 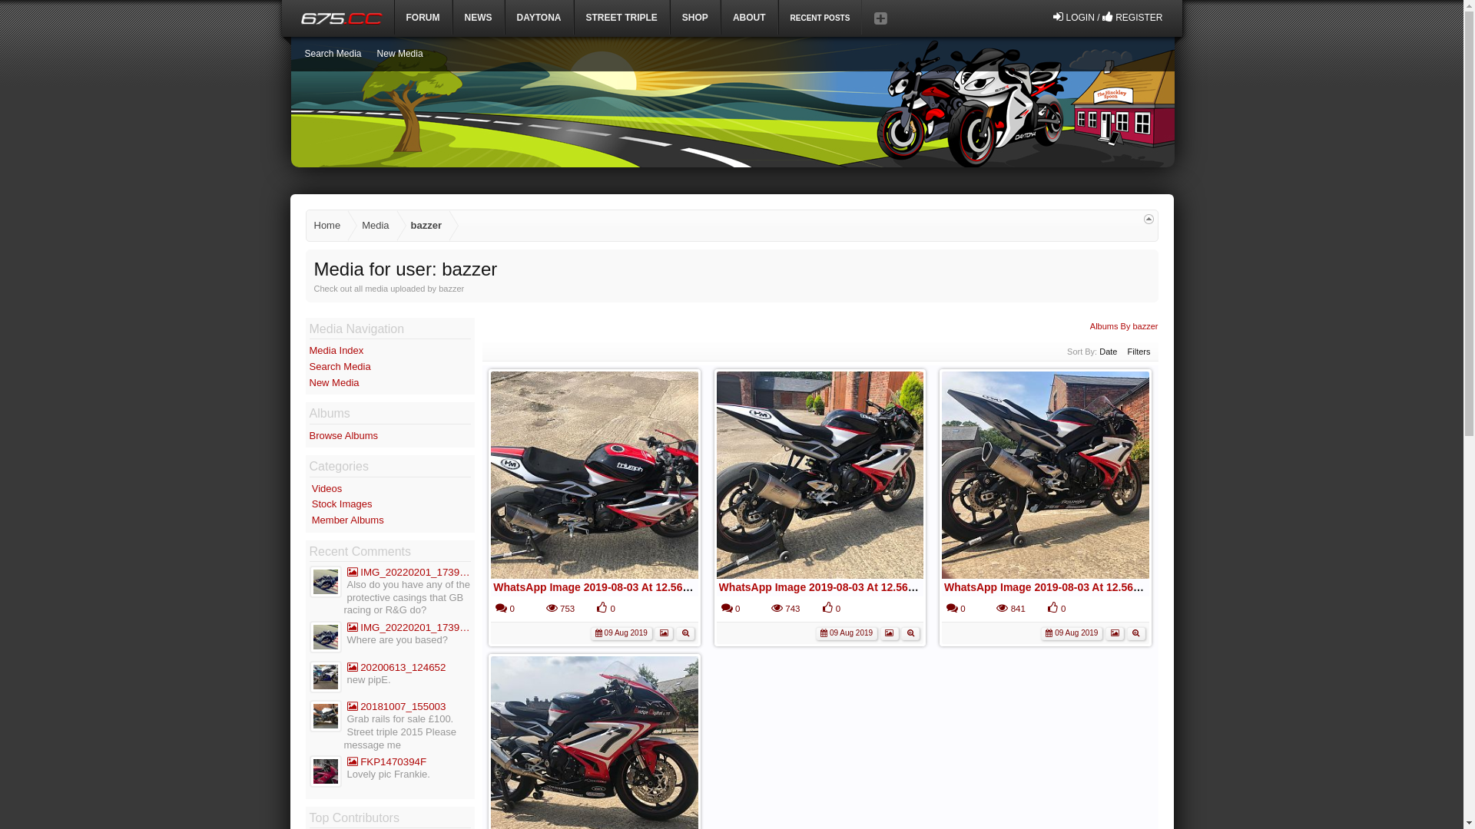 I want to click on WhatsApp Image 2019-08-03 At 12.56.57, so click(x=1046, y=587).